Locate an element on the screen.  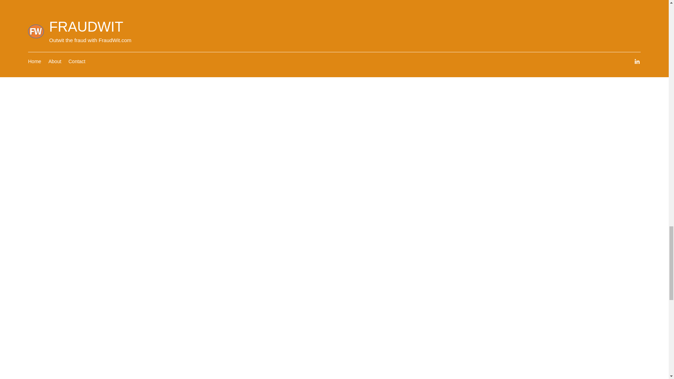
Post not marked as liked is located at coordinates (373, 11).